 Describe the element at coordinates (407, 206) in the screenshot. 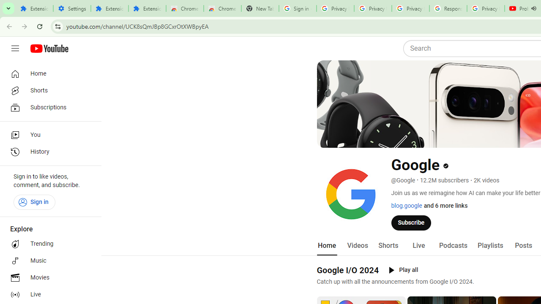

I see `blog.google` at that location.